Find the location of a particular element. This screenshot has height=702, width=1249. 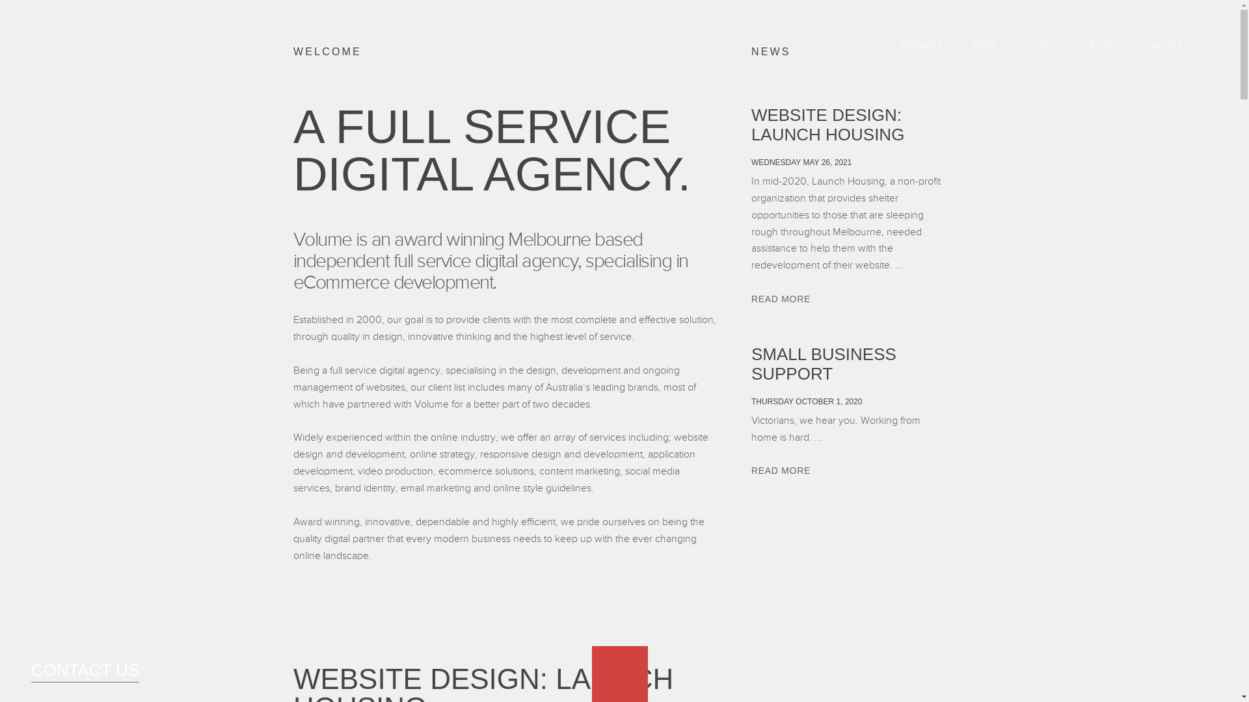

READ MORE is located at coordinates (781, 300).